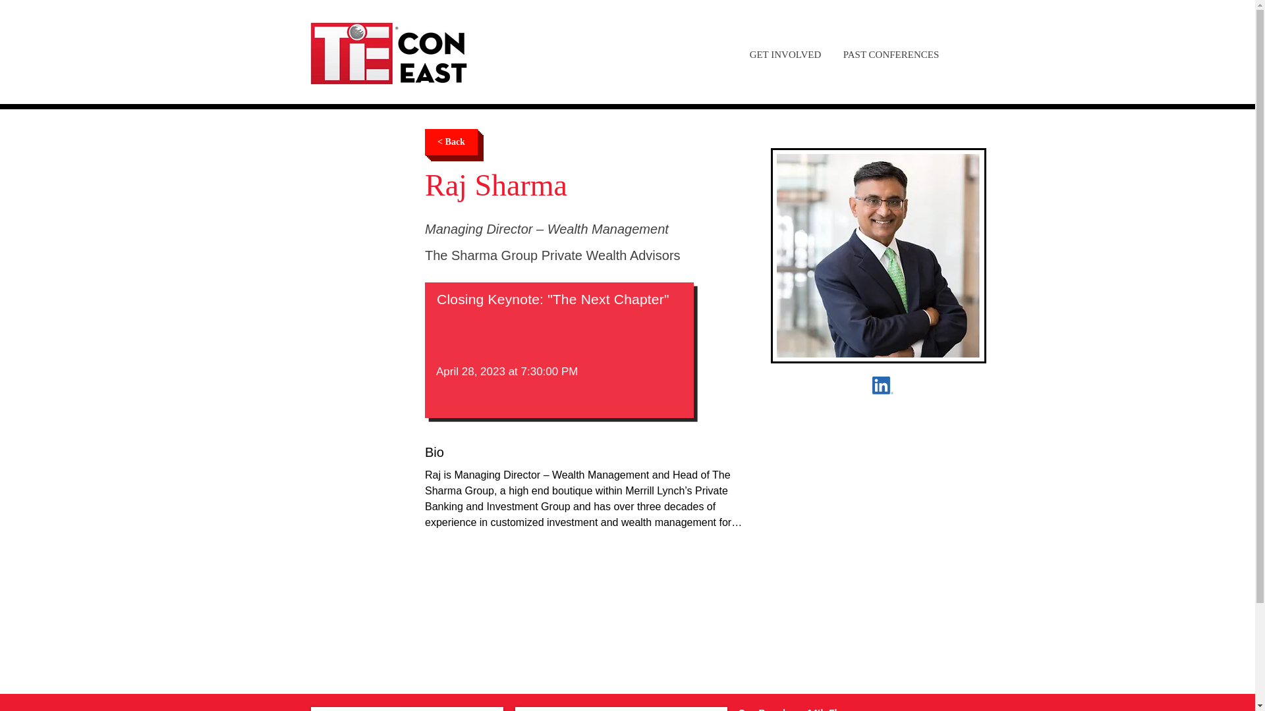 Image resolution: width=1265 pixels, height=711 pixels. What do you see at coordinates (883, 386) in the screenshot?
I see `Raj Sharma` at bounding box center [883, 386].